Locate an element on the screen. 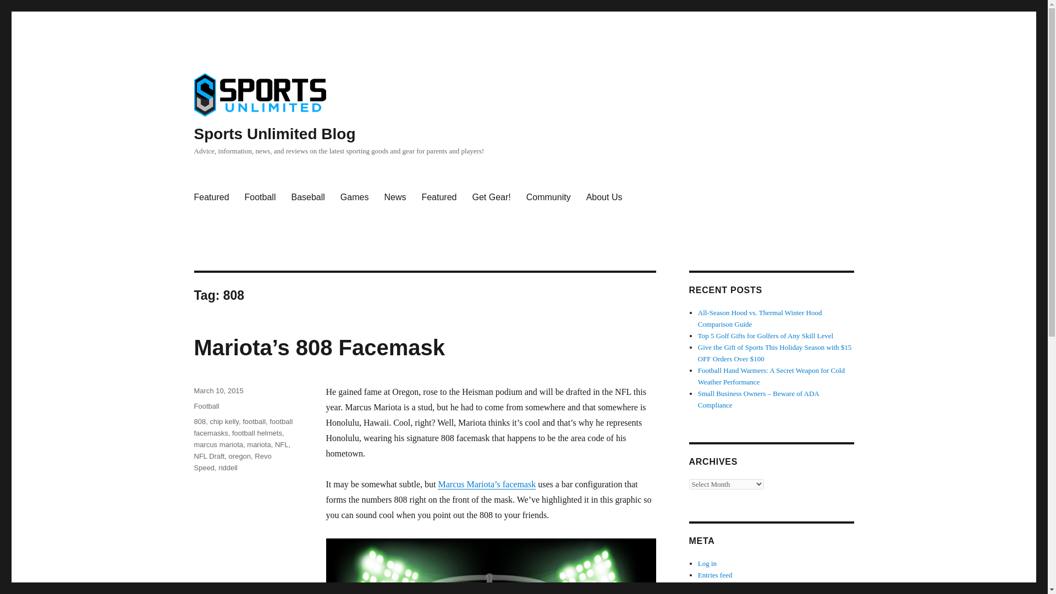 This screenshot has height=594, width=1056. About Us is located at coordinates (604, 197).